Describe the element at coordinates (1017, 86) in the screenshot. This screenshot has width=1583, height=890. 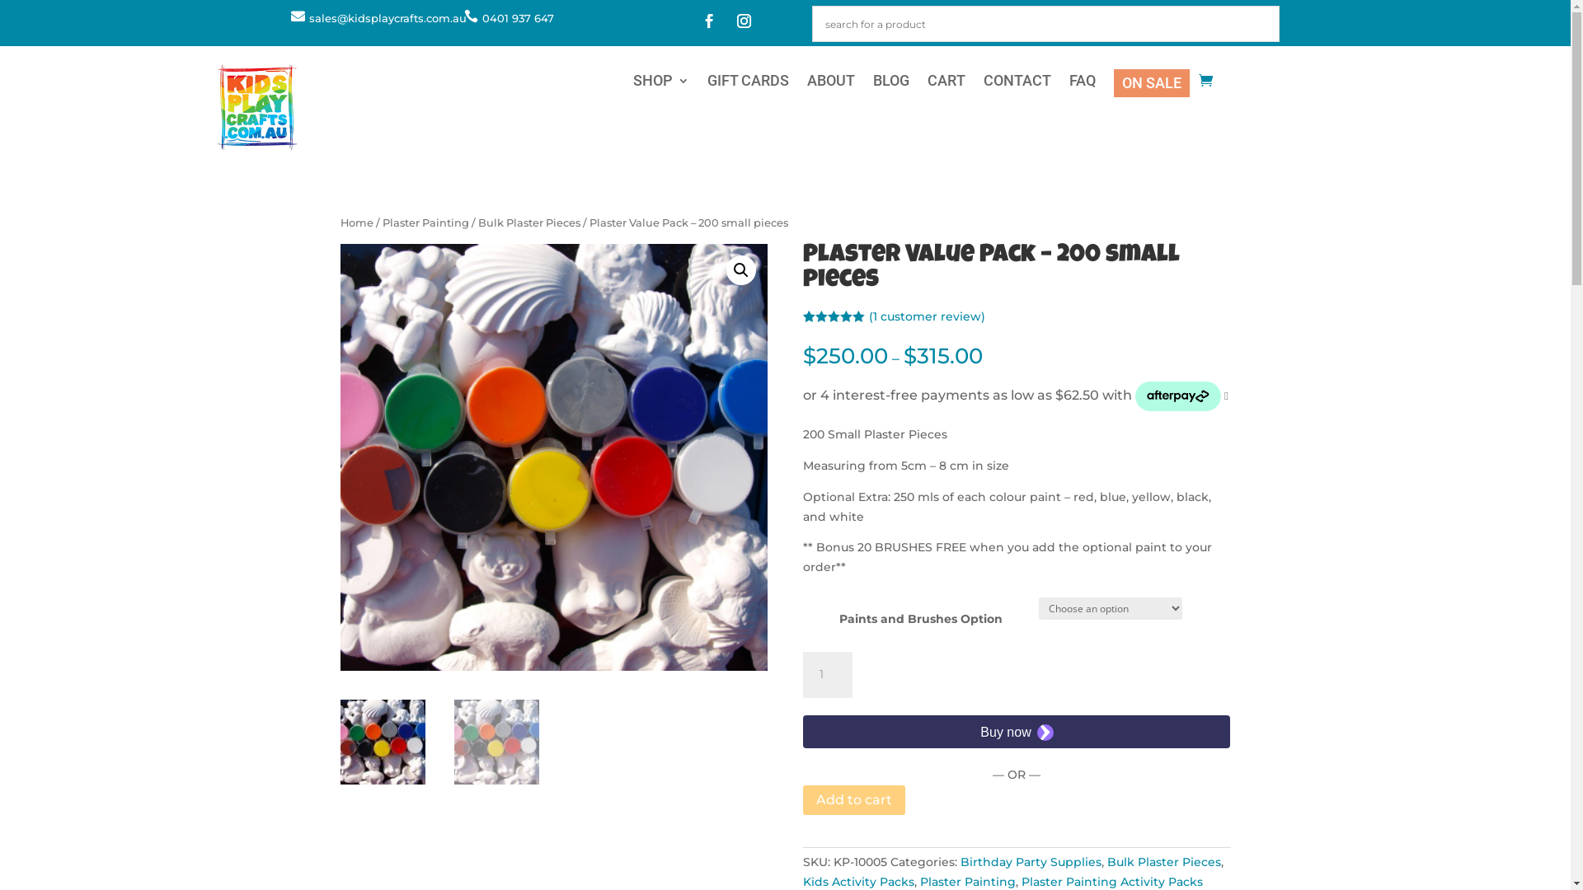
I see `CONTACT` at that location.